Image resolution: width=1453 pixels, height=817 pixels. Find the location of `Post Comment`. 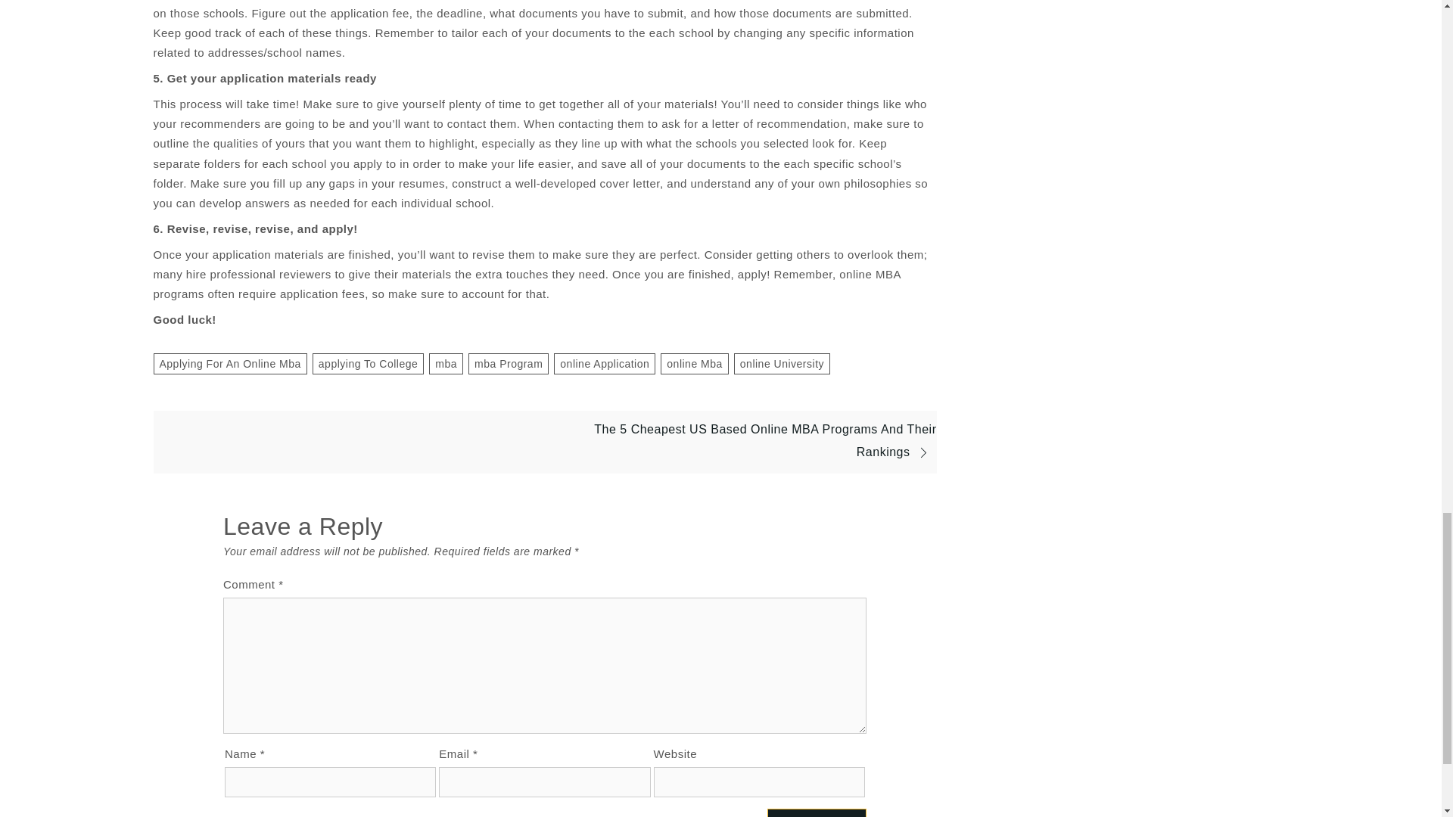

Post Comment is located at coordinates (816, 812).